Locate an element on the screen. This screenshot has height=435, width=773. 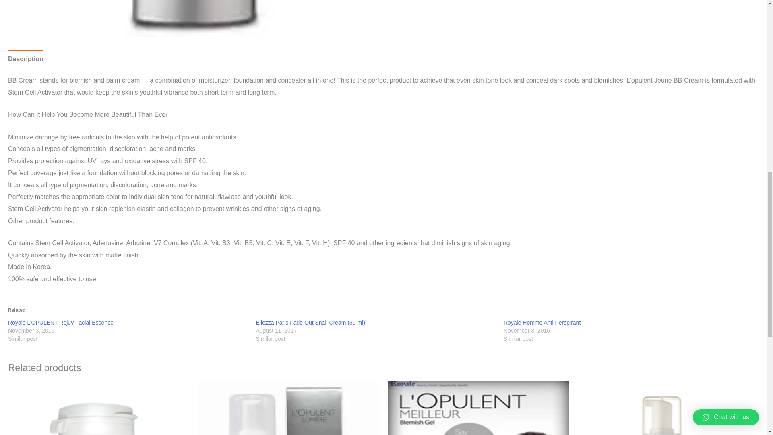
download is located at coordinates (196, 18).